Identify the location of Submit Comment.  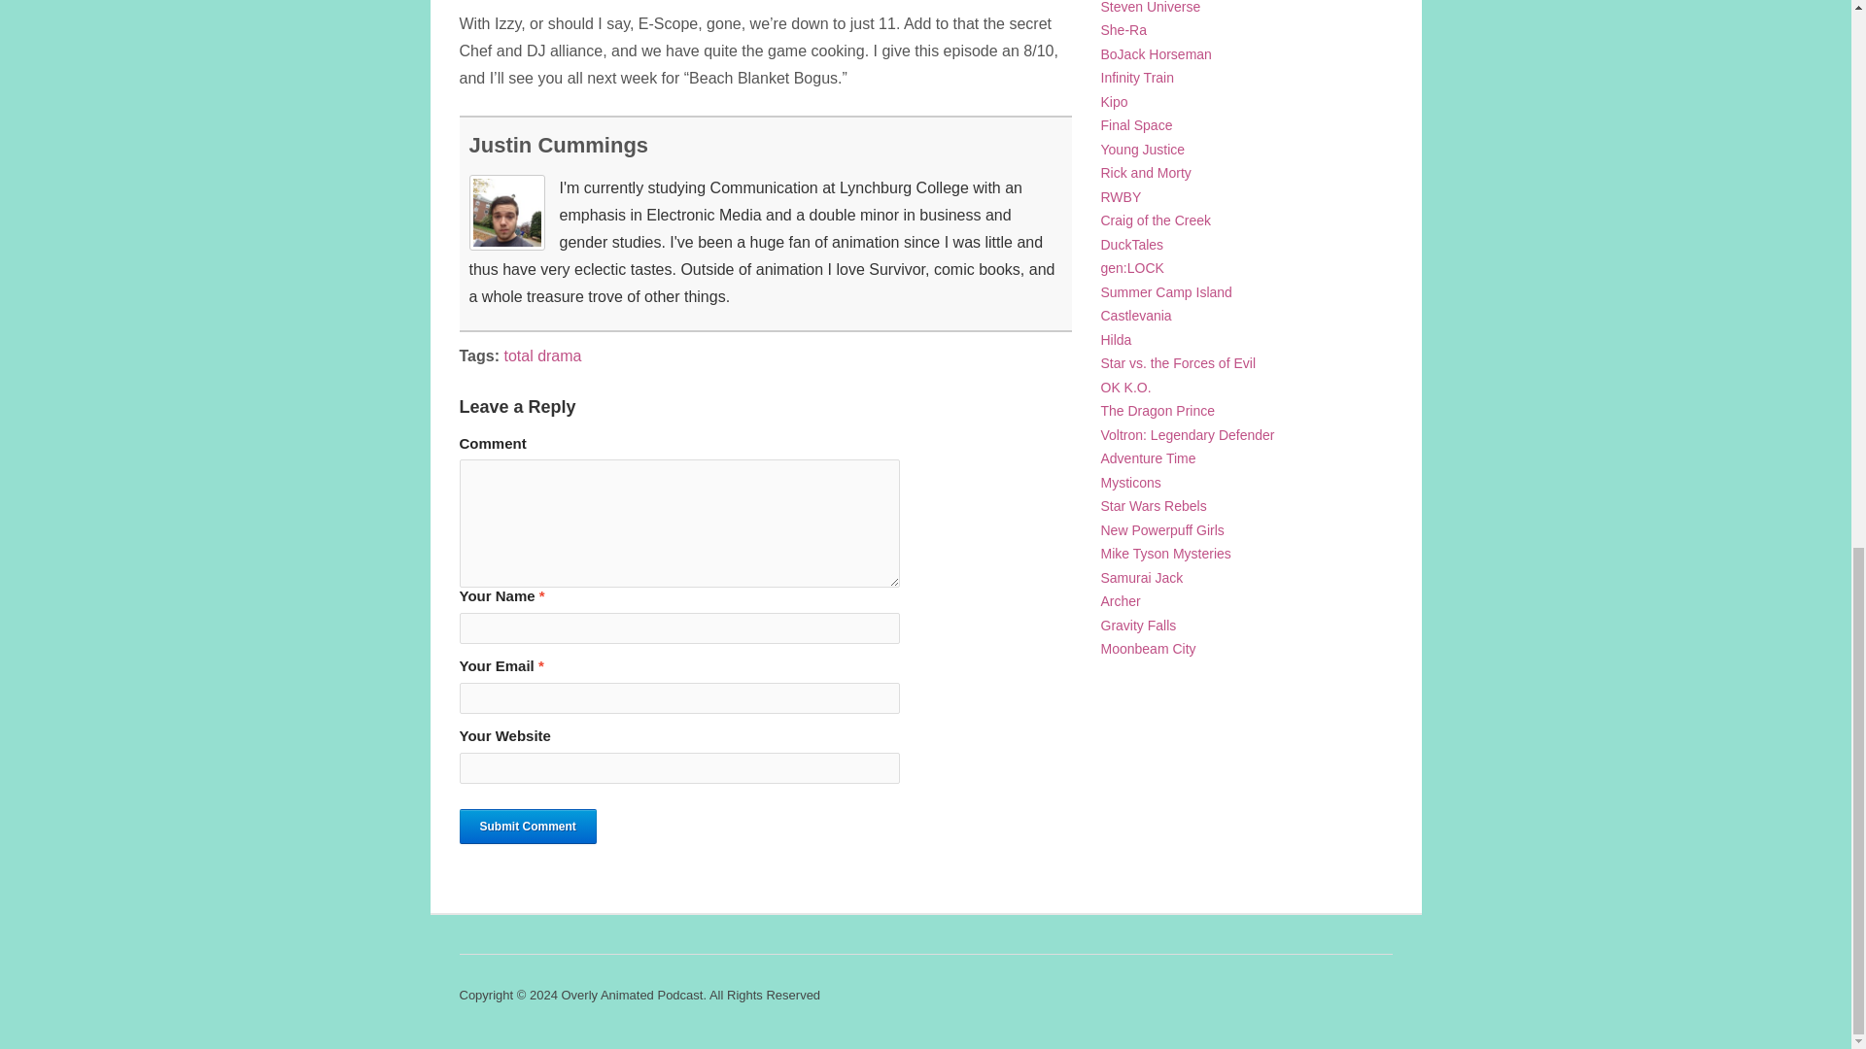
(527, 826).